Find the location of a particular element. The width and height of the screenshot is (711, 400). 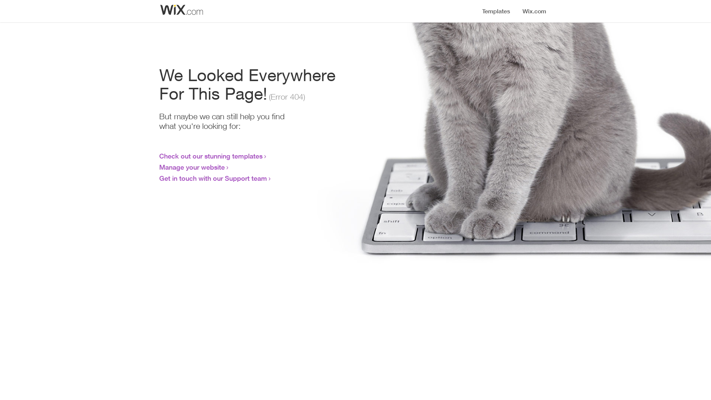

Manage your website is located at coordinates (192, 167).